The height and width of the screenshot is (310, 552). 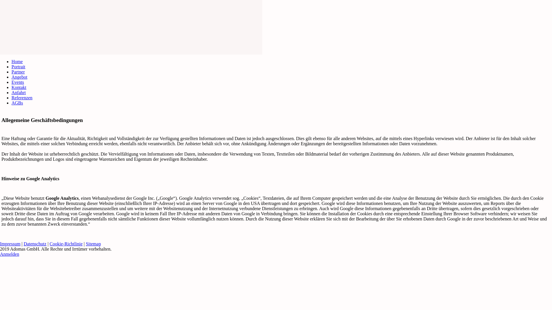 What do you see at coordinates (22, 98) in the screenshot?
I see `Referenzen` at bounding box center [22, 98].